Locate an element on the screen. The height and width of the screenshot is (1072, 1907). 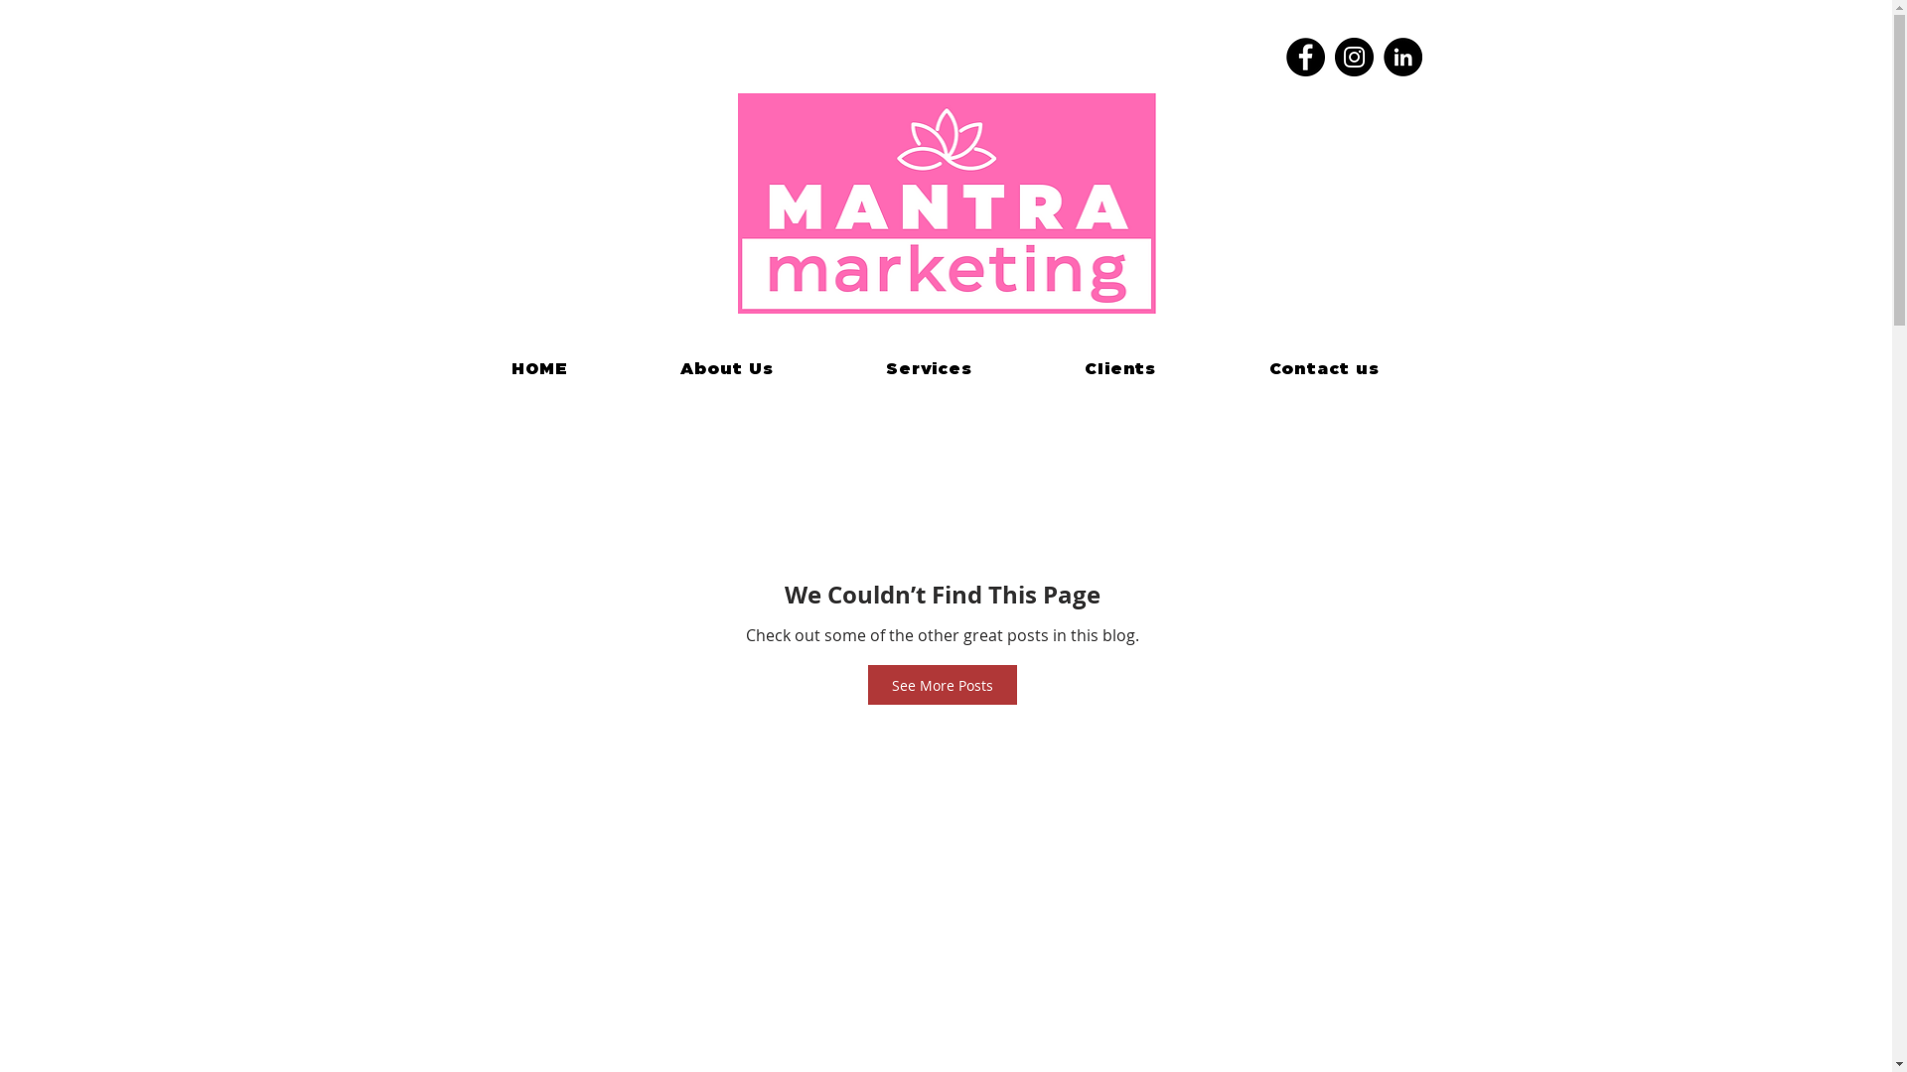
Clients is located at coordinates (1120, 369).